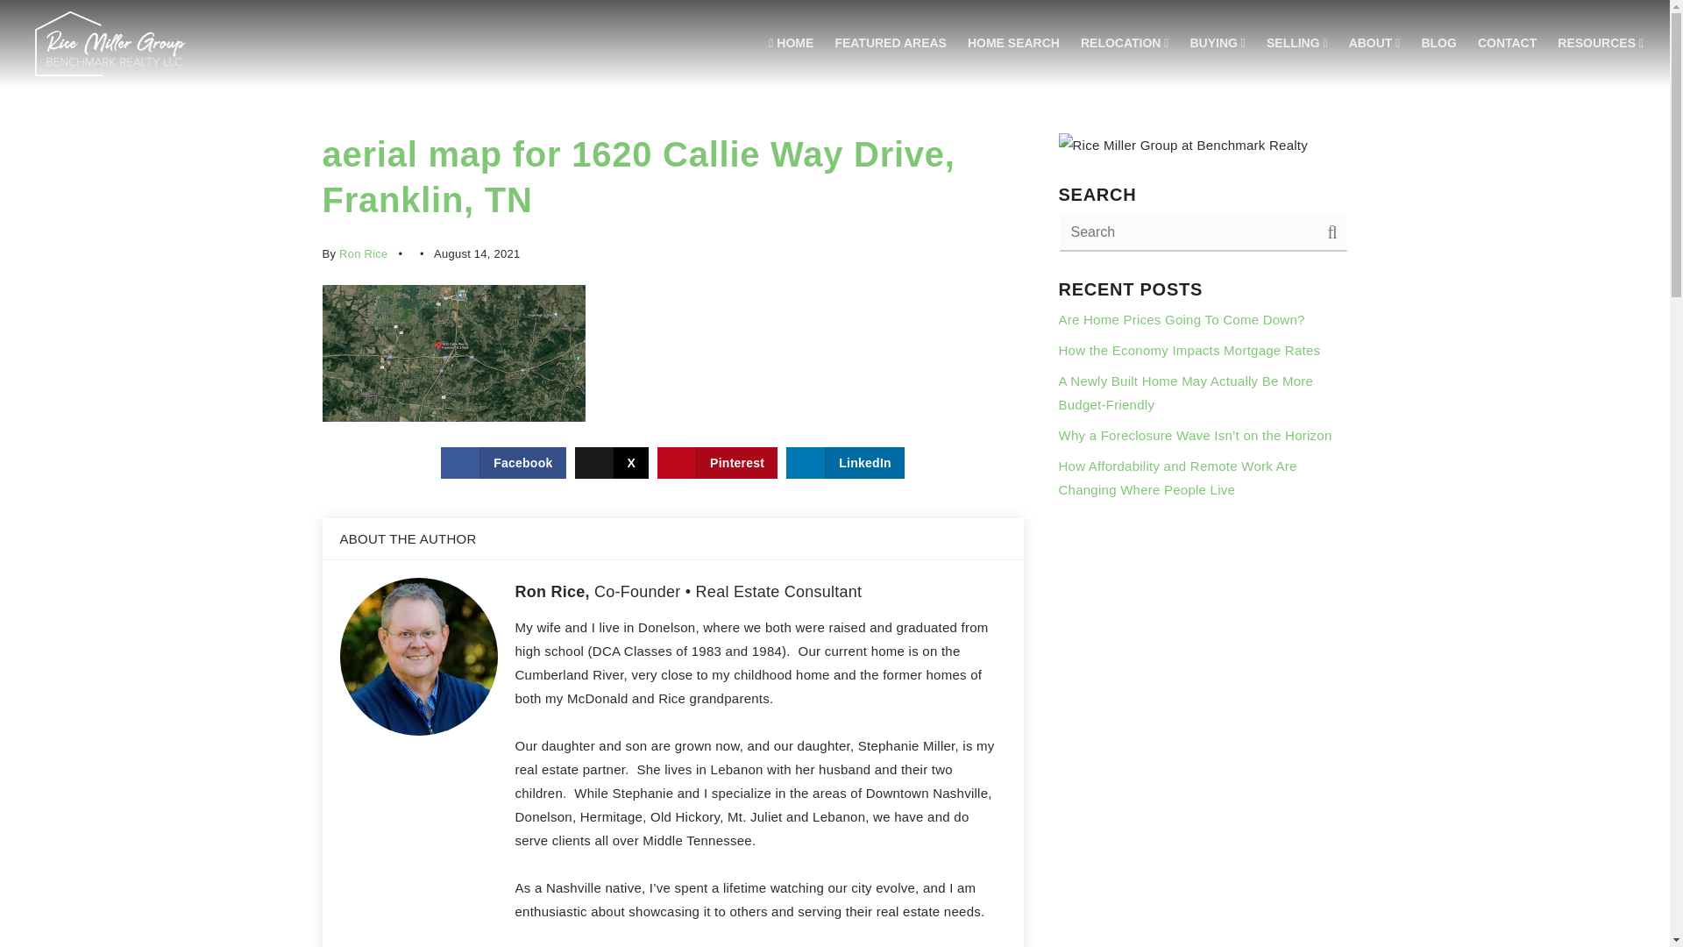 This screenshot has height=947, width=1683. I want to click on BUYING, so click(1217, 44).